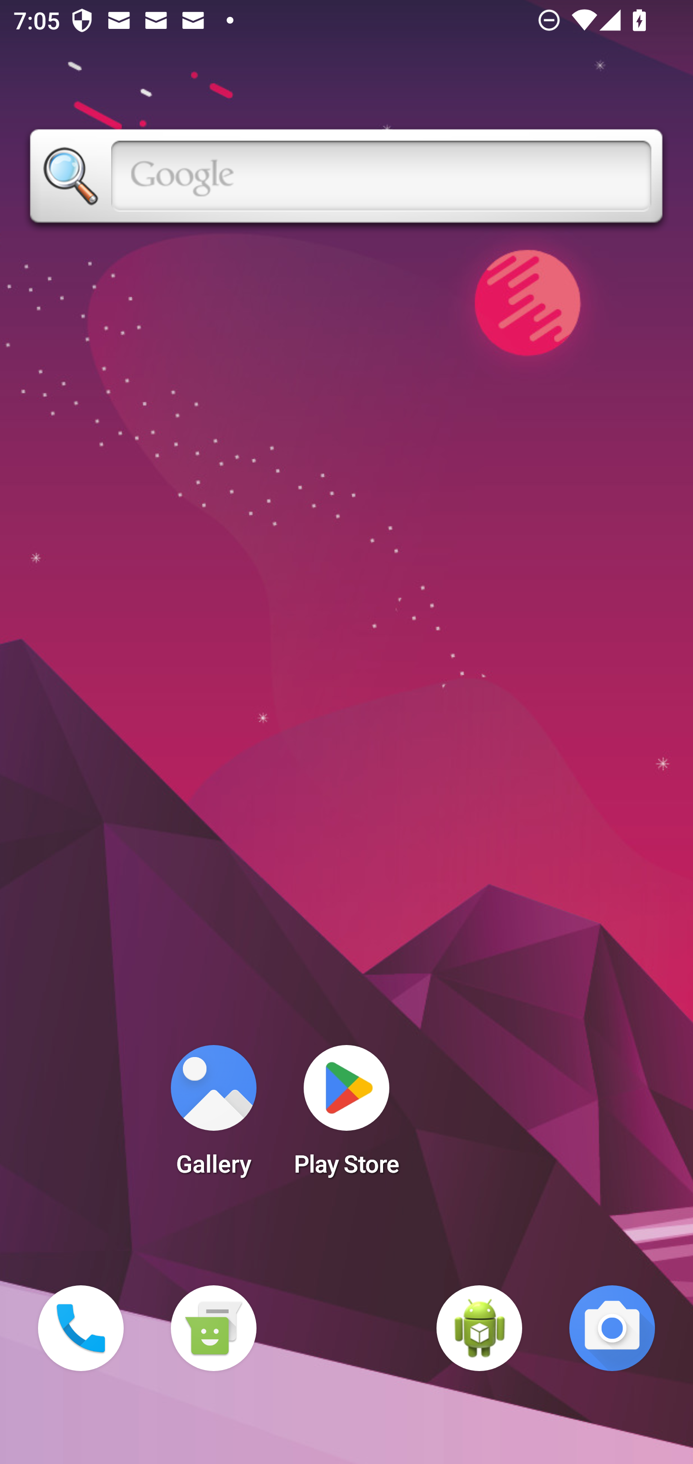 The height and width of the screenshot is (1464, 693). What do you see at coordinates (479, 1328) in the screenshot?
I see `WebView Browser Tester` at bounding box center [479, 1328].